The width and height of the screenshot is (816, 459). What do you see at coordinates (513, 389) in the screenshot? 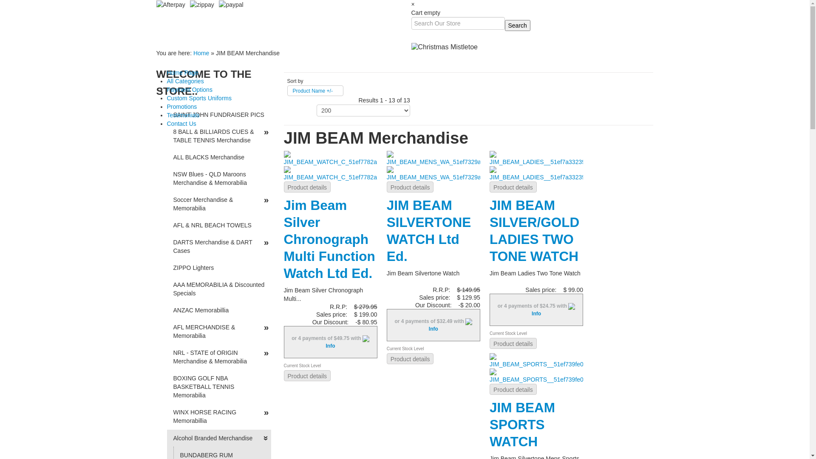
I see `Product details` at bounding box center [513, 389].